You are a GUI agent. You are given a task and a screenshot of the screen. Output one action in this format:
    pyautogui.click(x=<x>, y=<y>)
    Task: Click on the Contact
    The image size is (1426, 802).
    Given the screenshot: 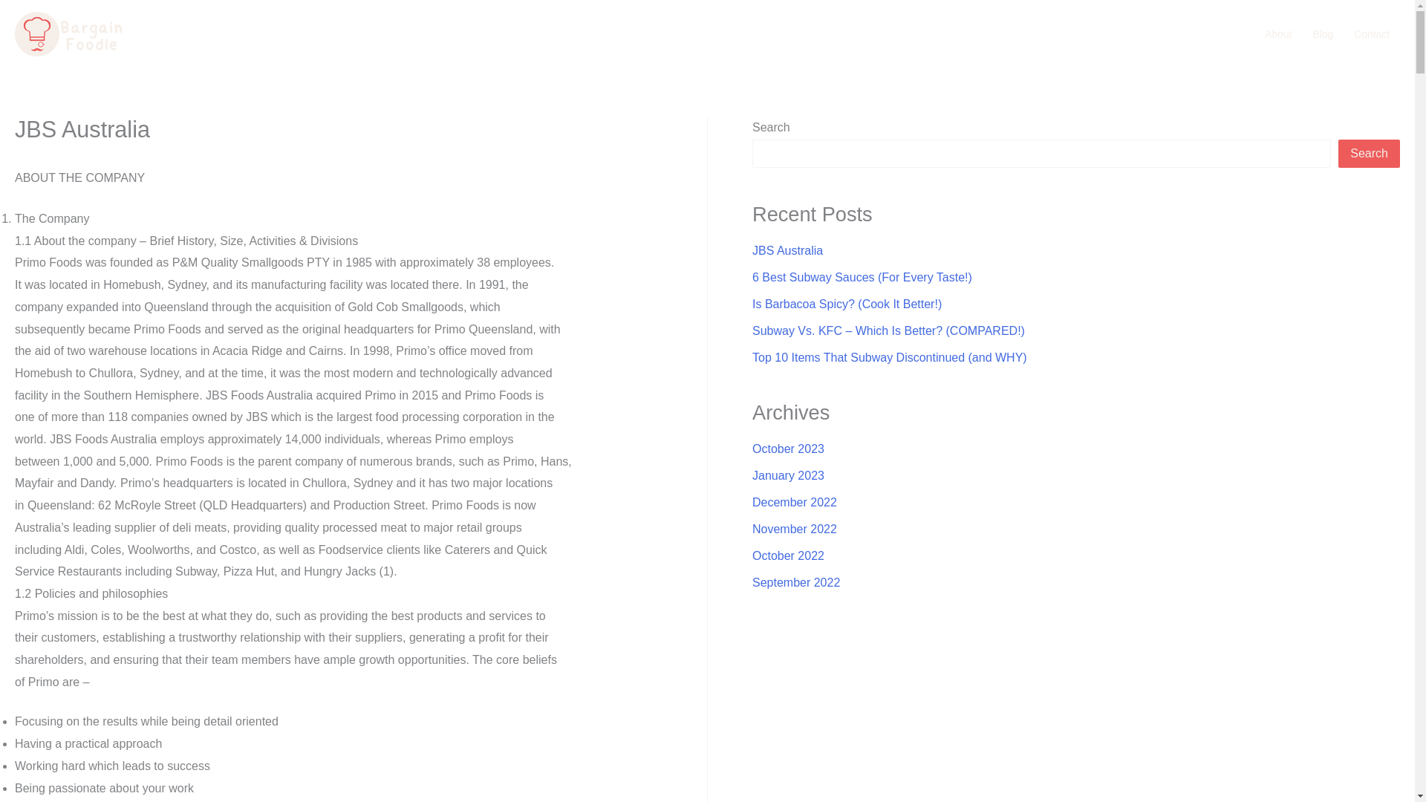 What is the action you would take?
    pyautogui.click(x=1371, y=34)
    